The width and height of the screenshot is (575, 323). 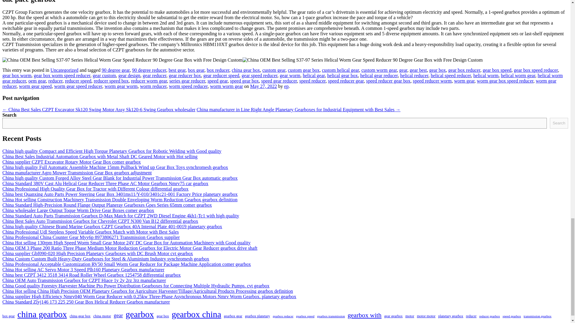 I want to click on custom gear box, so click(x=304, y=70).